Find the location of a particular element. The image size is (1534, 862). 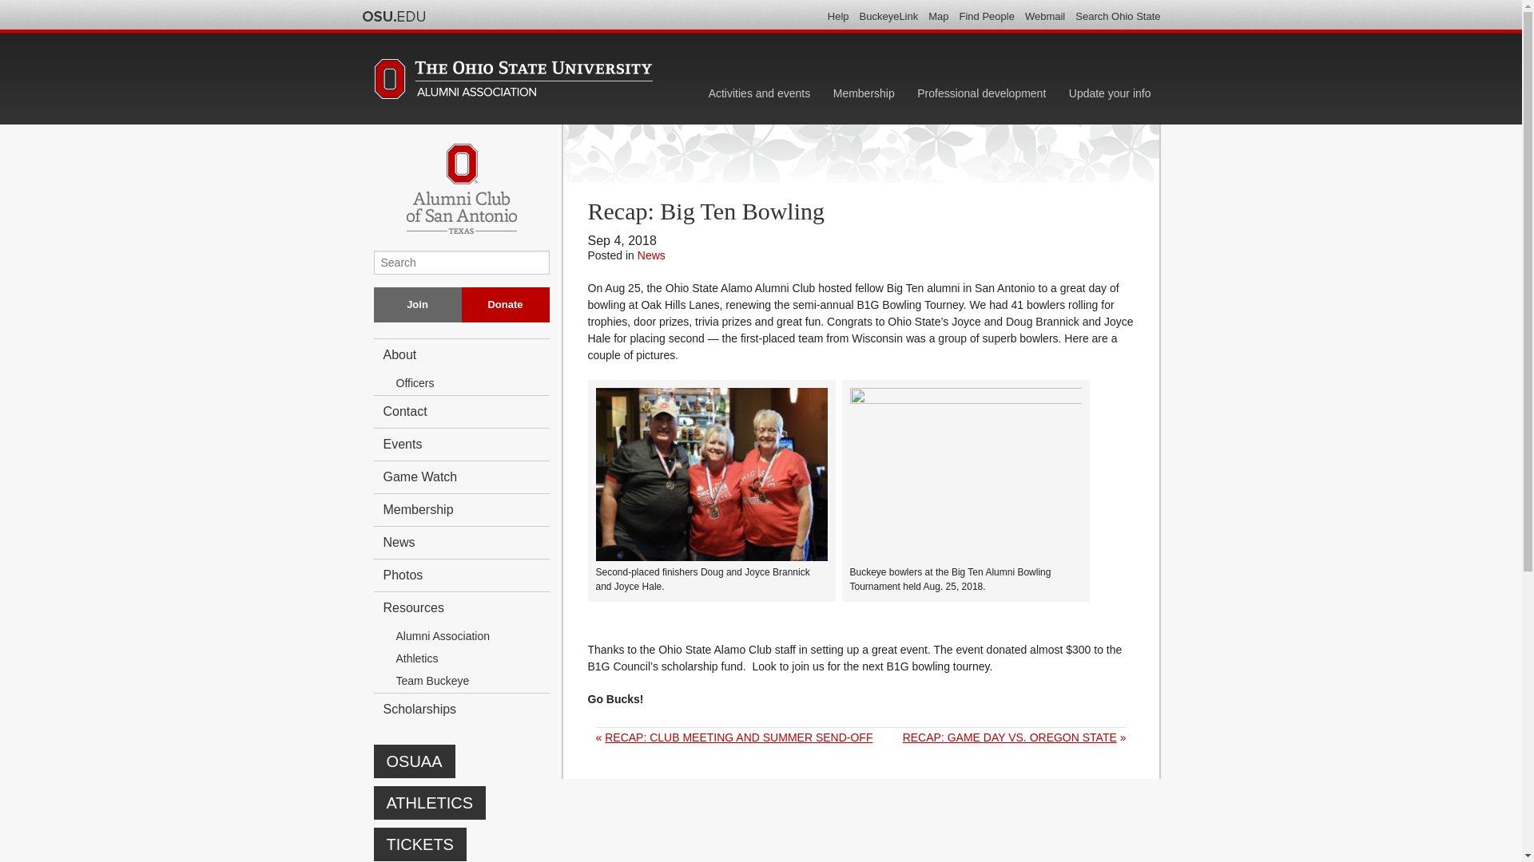

Map is located at coordinates (938, 16).